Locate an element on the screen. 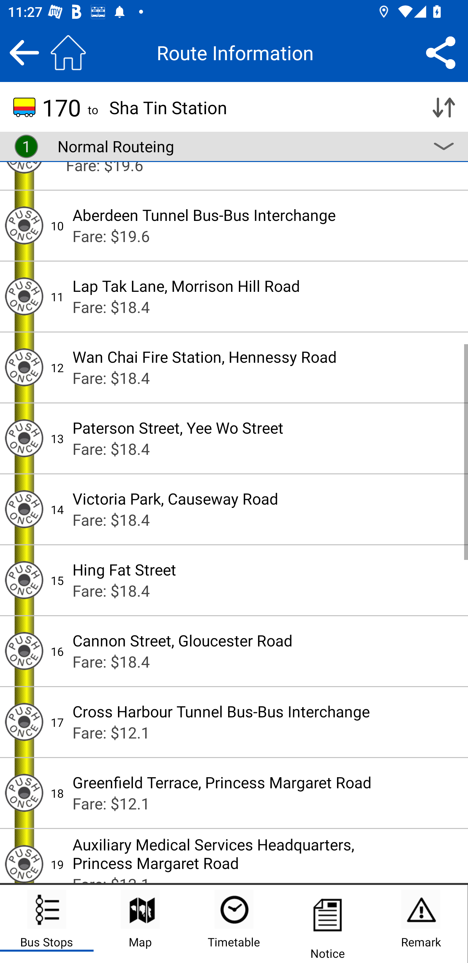  Remark is located at coordinates (421, 924).